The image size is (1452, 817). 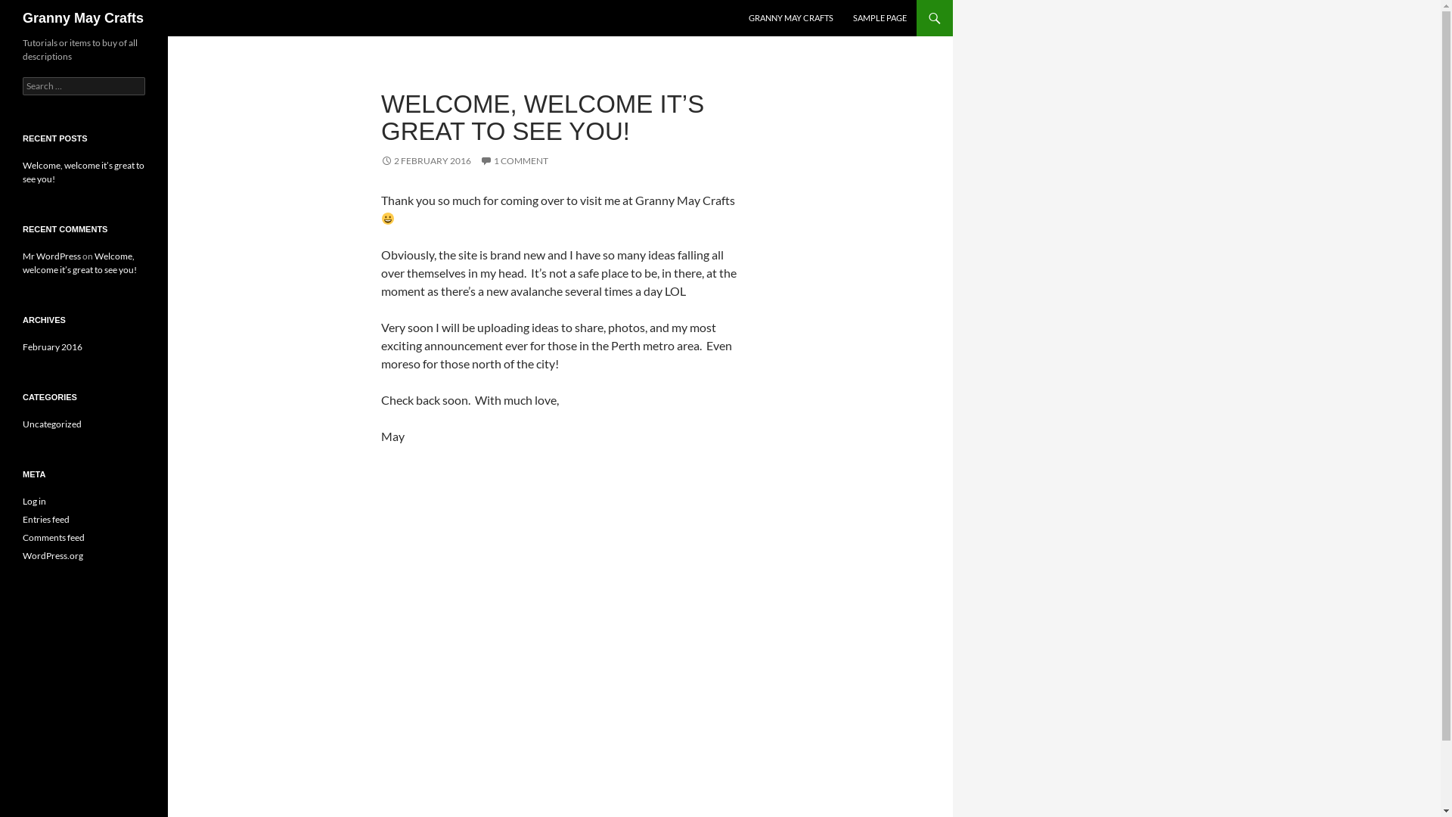 I want to click on SAMPLE PAGE, so click(x=880, y=18).